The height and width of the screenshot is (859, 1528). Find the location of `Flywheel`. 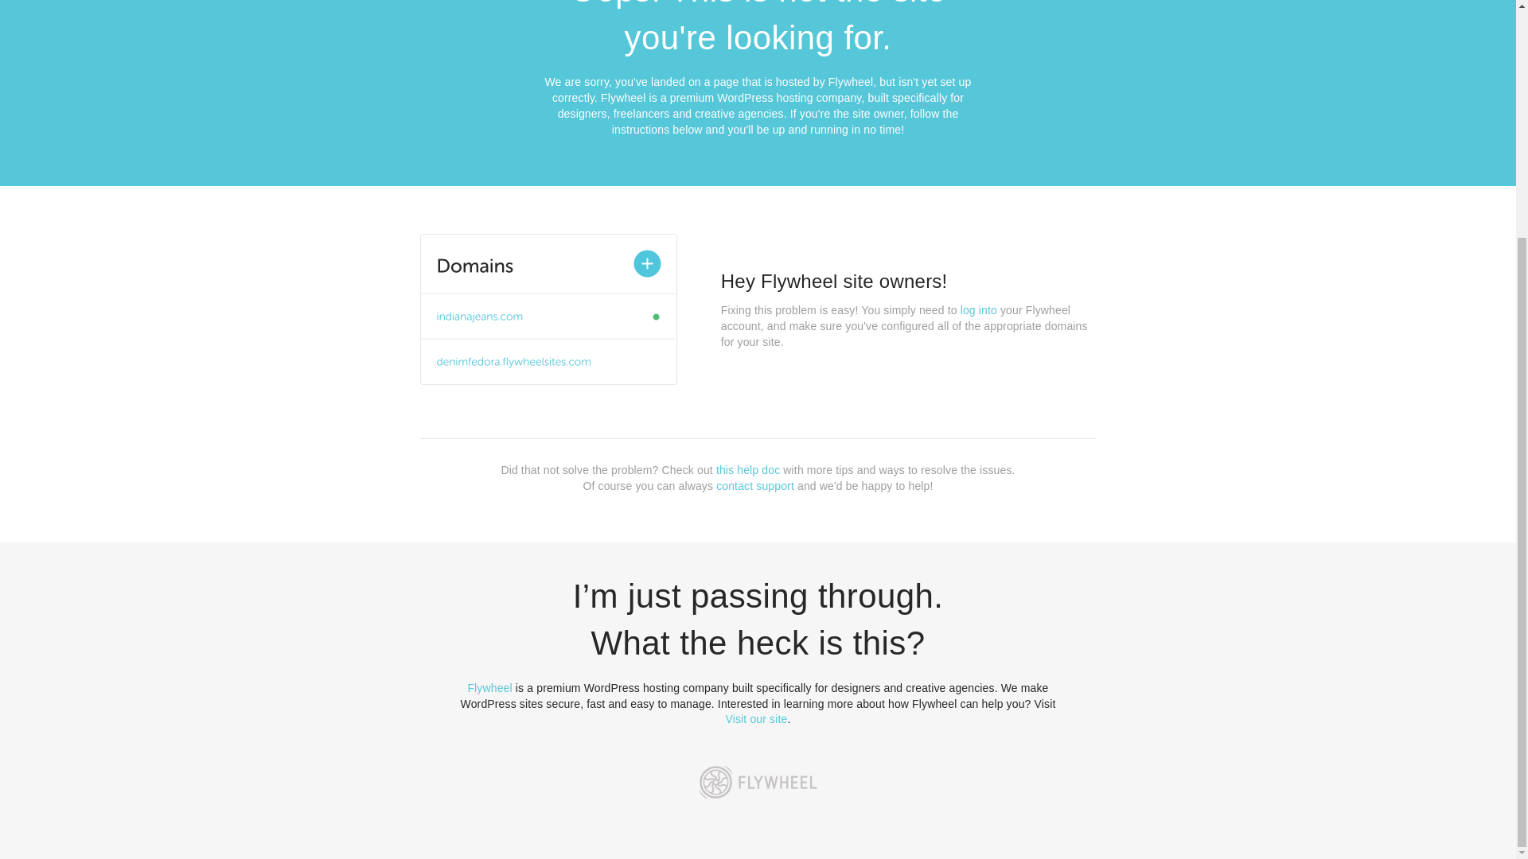

Flywheel is located at coordinates (489, 687).